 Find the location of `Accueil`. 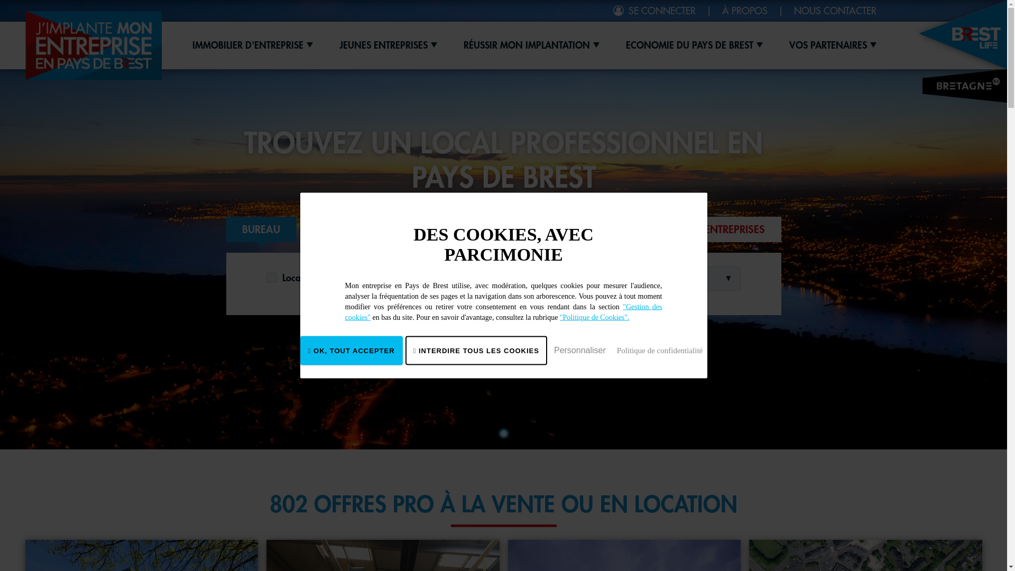

Accueil is located at coordinates (94, 45).